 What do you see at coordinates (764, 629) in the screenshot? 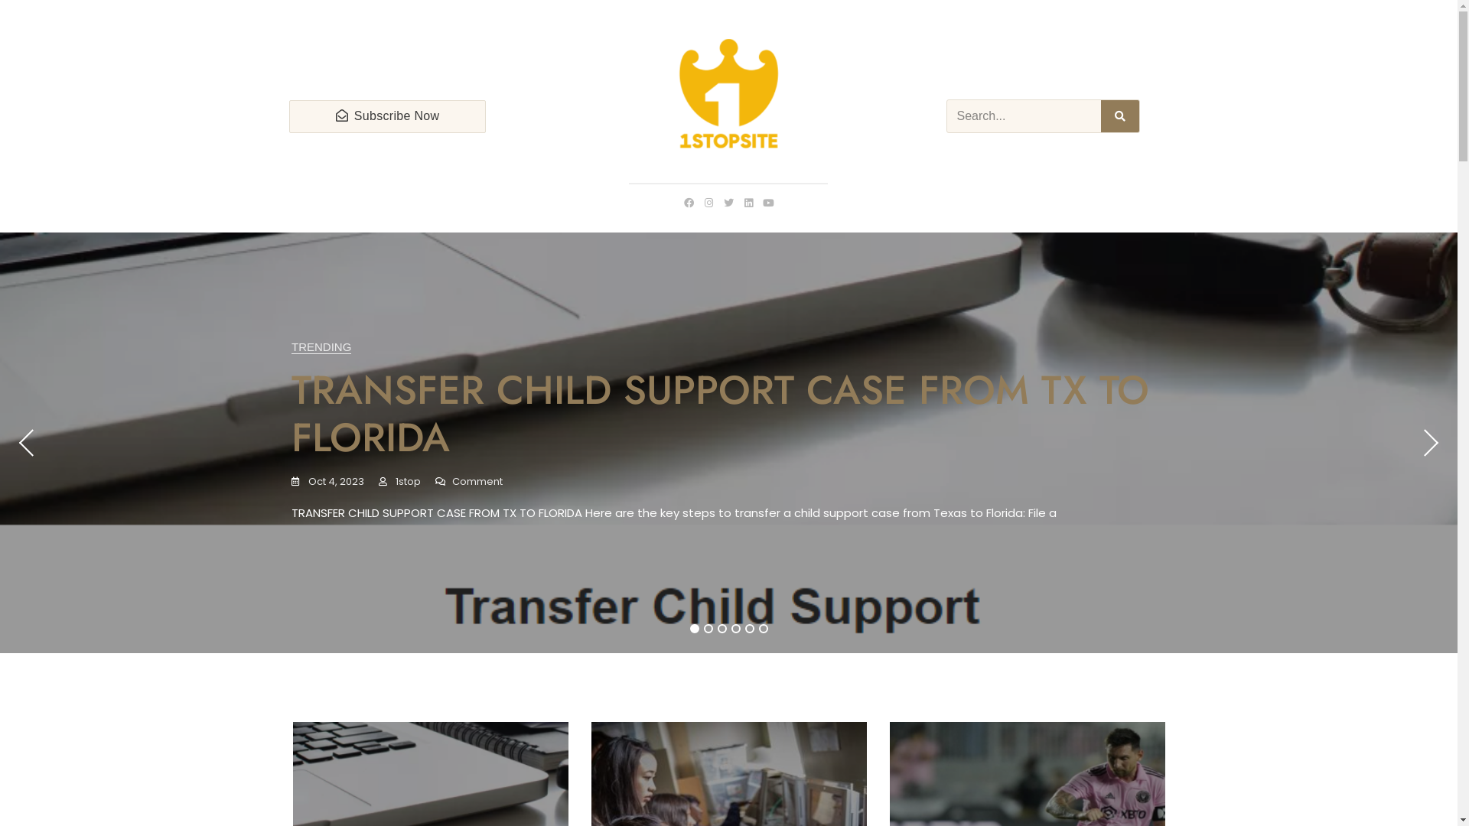
I see `6` at bounding box center [764, 629].